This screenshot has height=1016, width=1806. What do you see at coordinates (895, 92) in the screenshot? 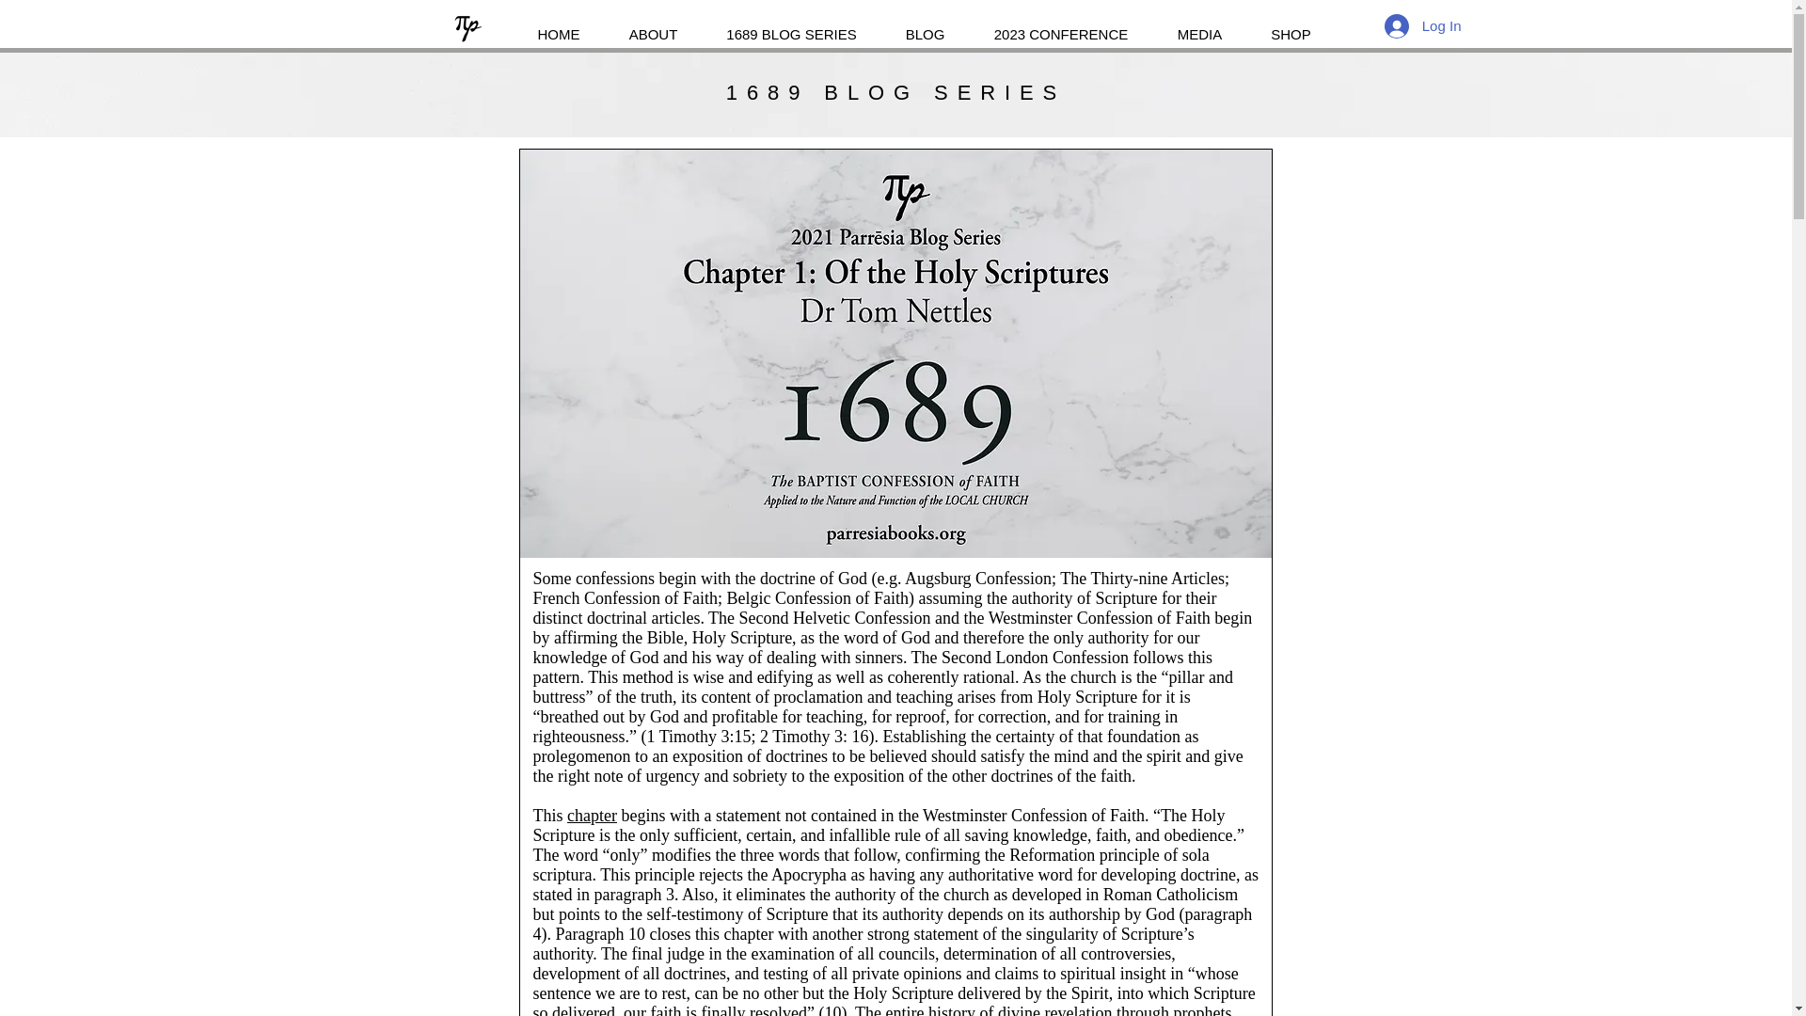
I see `1689 BLOG SERIES` at bounding box center [895, 92].